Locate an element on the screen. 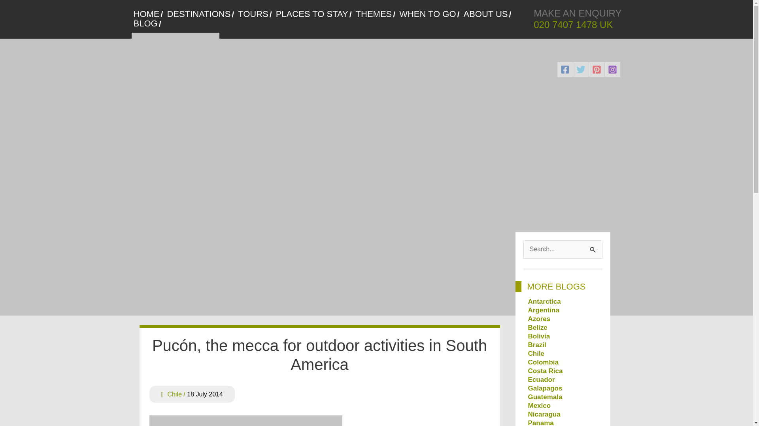 Image resolution: width=759 pixels, height=426 pixels. DESTINATIONS is located at coordinates (200, 14).